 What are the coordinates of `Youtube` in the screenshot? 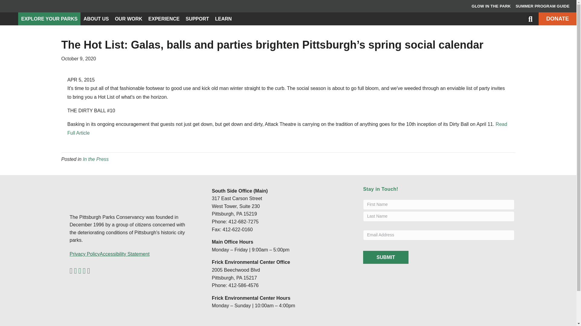 It's located at (84, 271).